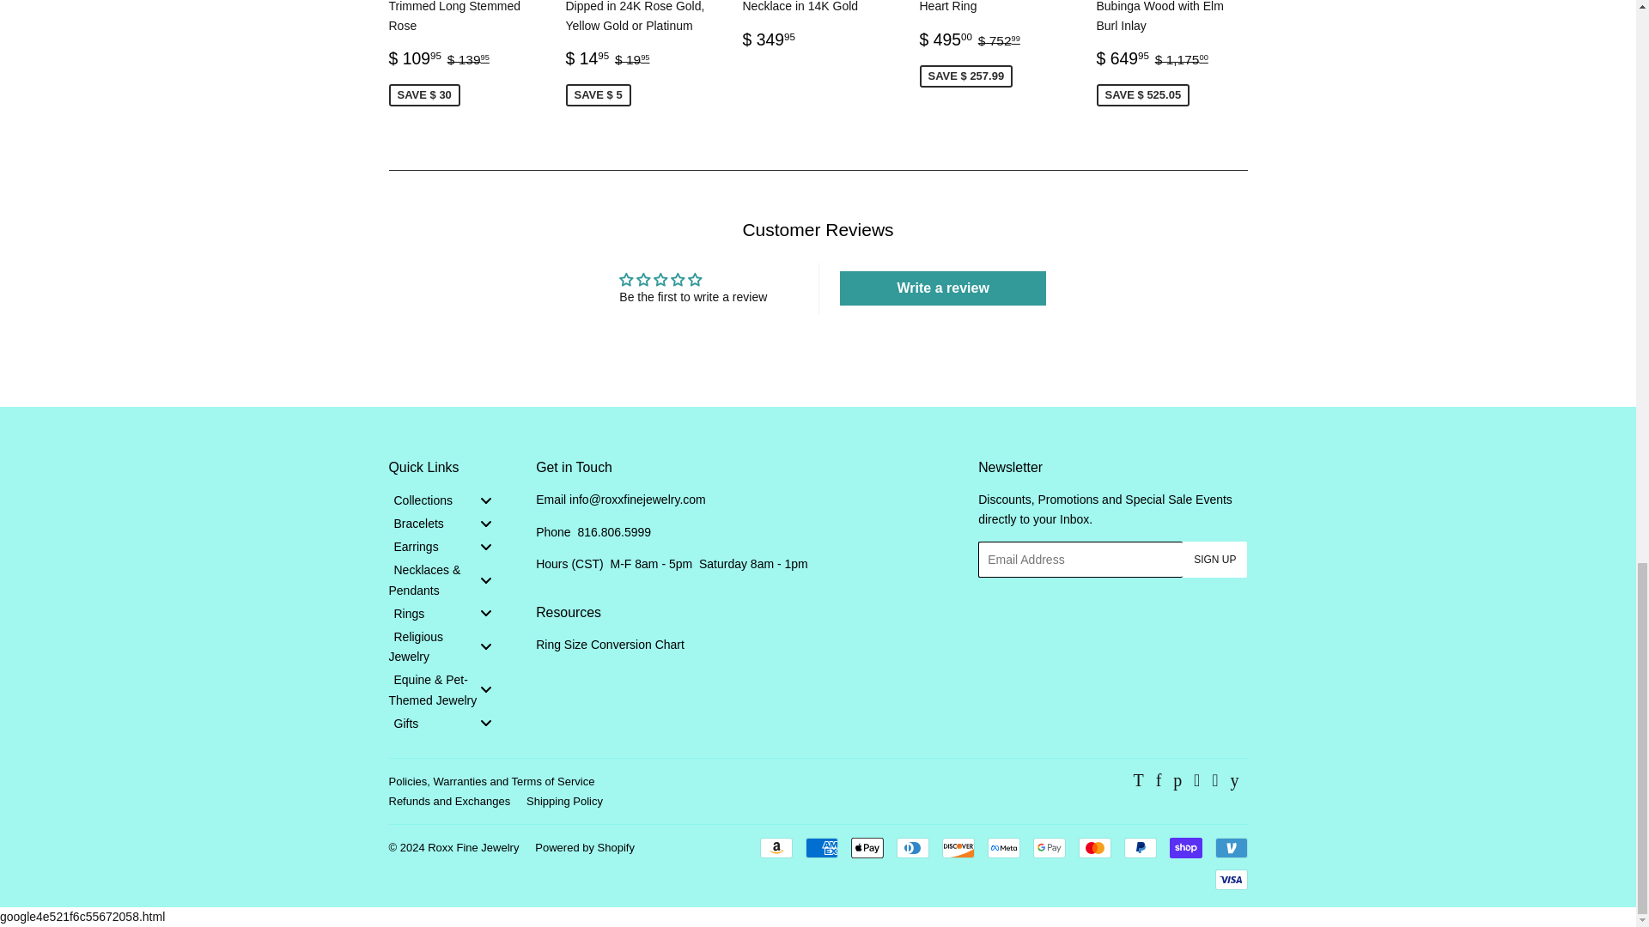 Image resolution: width=1649 pixels, height=927 pixels. Describe the element at coordinates (821, 848) in the screenshot. I see `American Express` at that location.